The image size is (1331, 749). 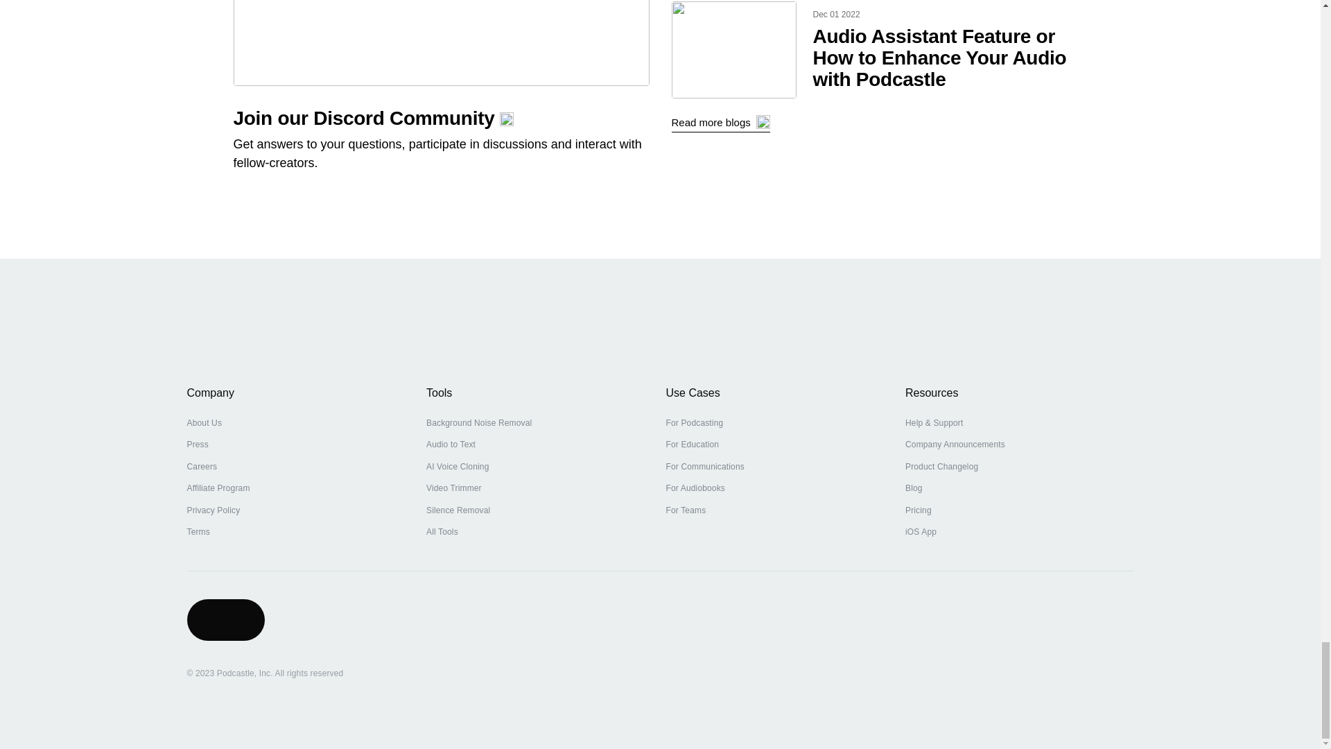 I want to click on Affiliate Program, so click(x=218, y=488).